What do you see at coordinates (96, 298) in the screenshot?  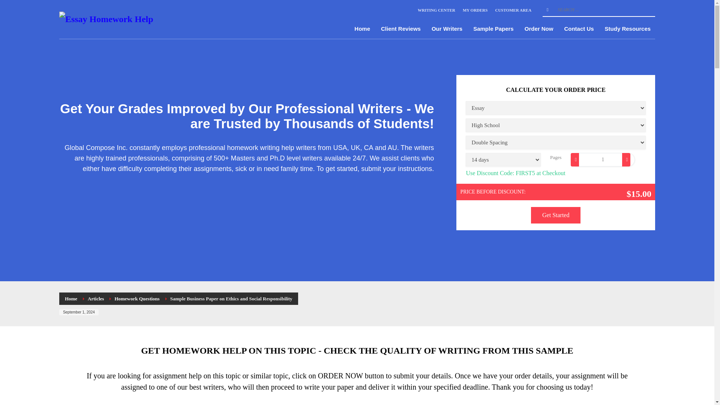 I see `Articles` at bounding box center [96, 298].